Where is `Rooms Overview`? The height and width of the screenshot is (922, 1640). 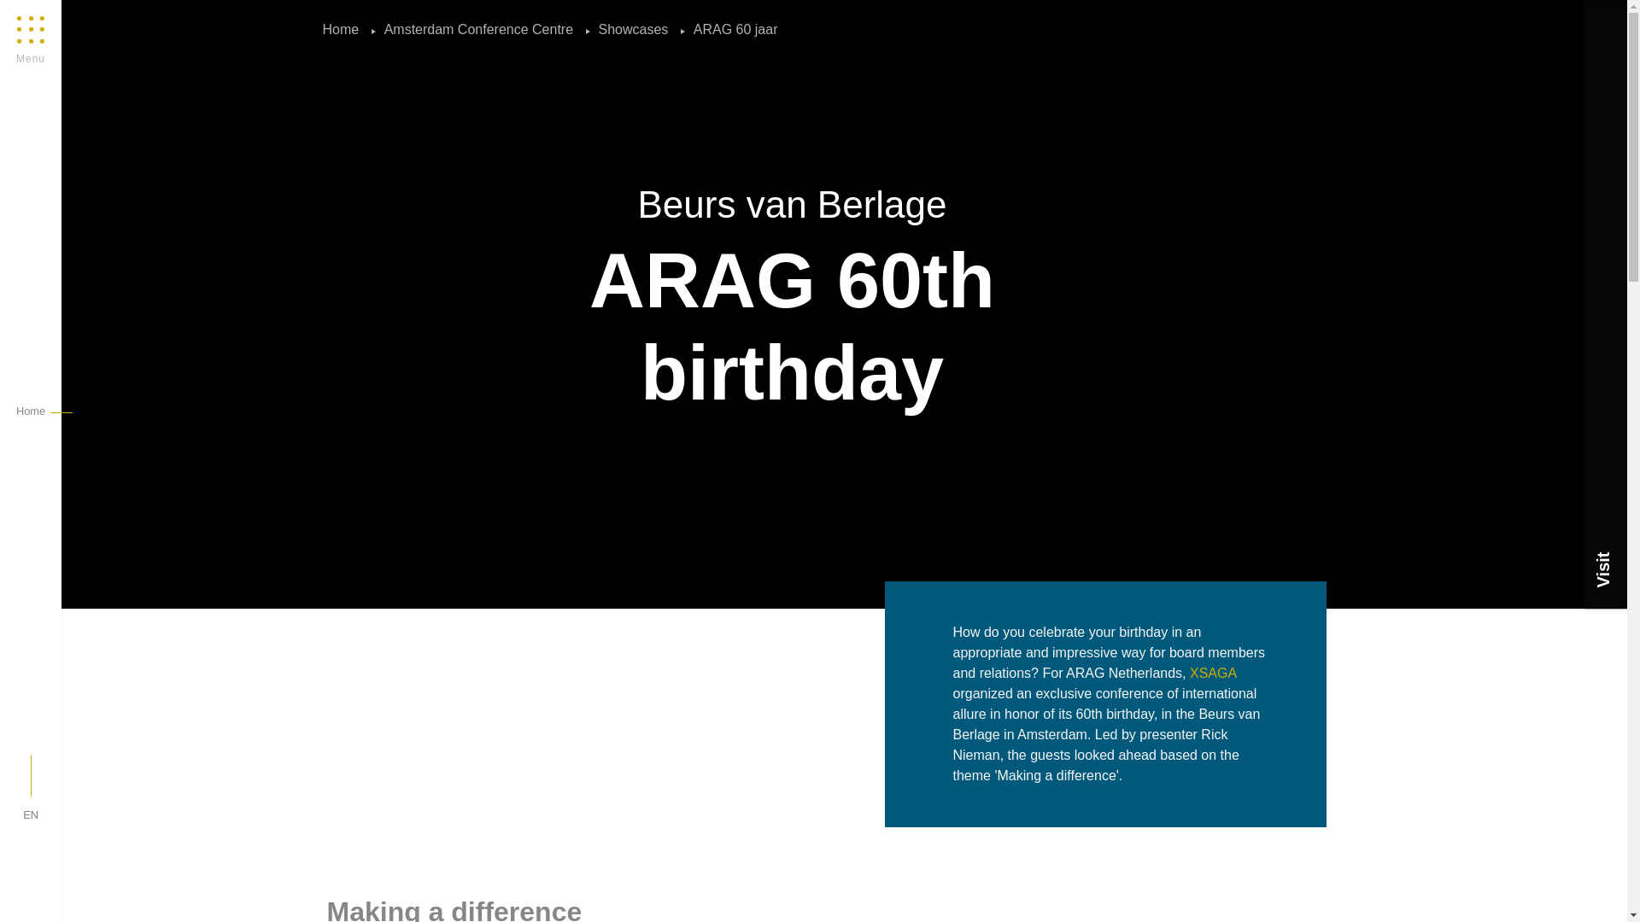 Rooms Overview is located at coordinates (50, 31).